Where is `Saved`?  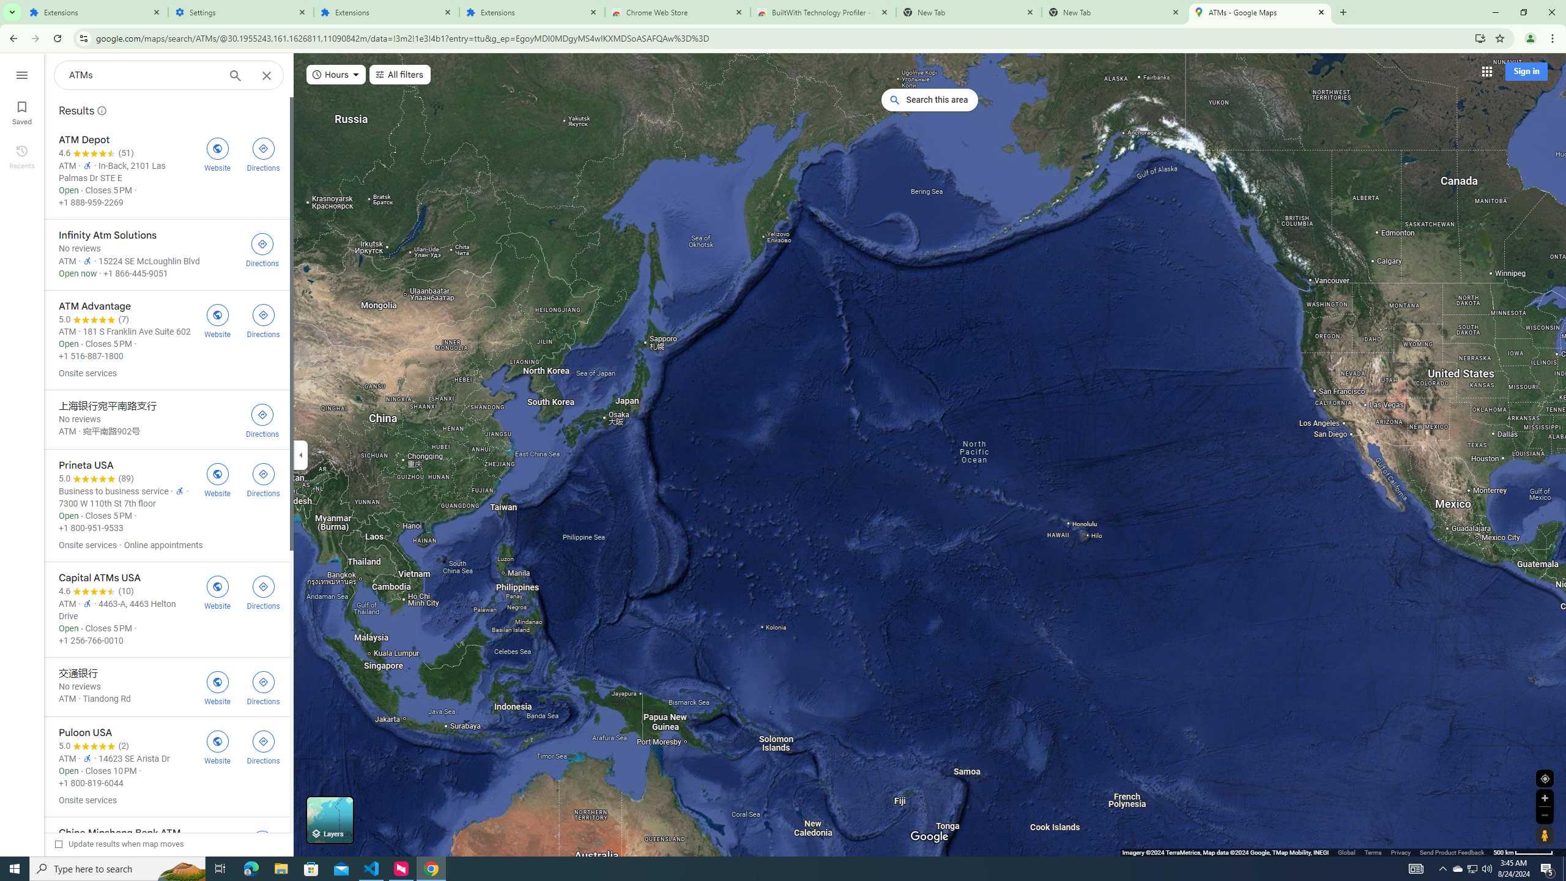
Saved is located at coordinates (22, 112).